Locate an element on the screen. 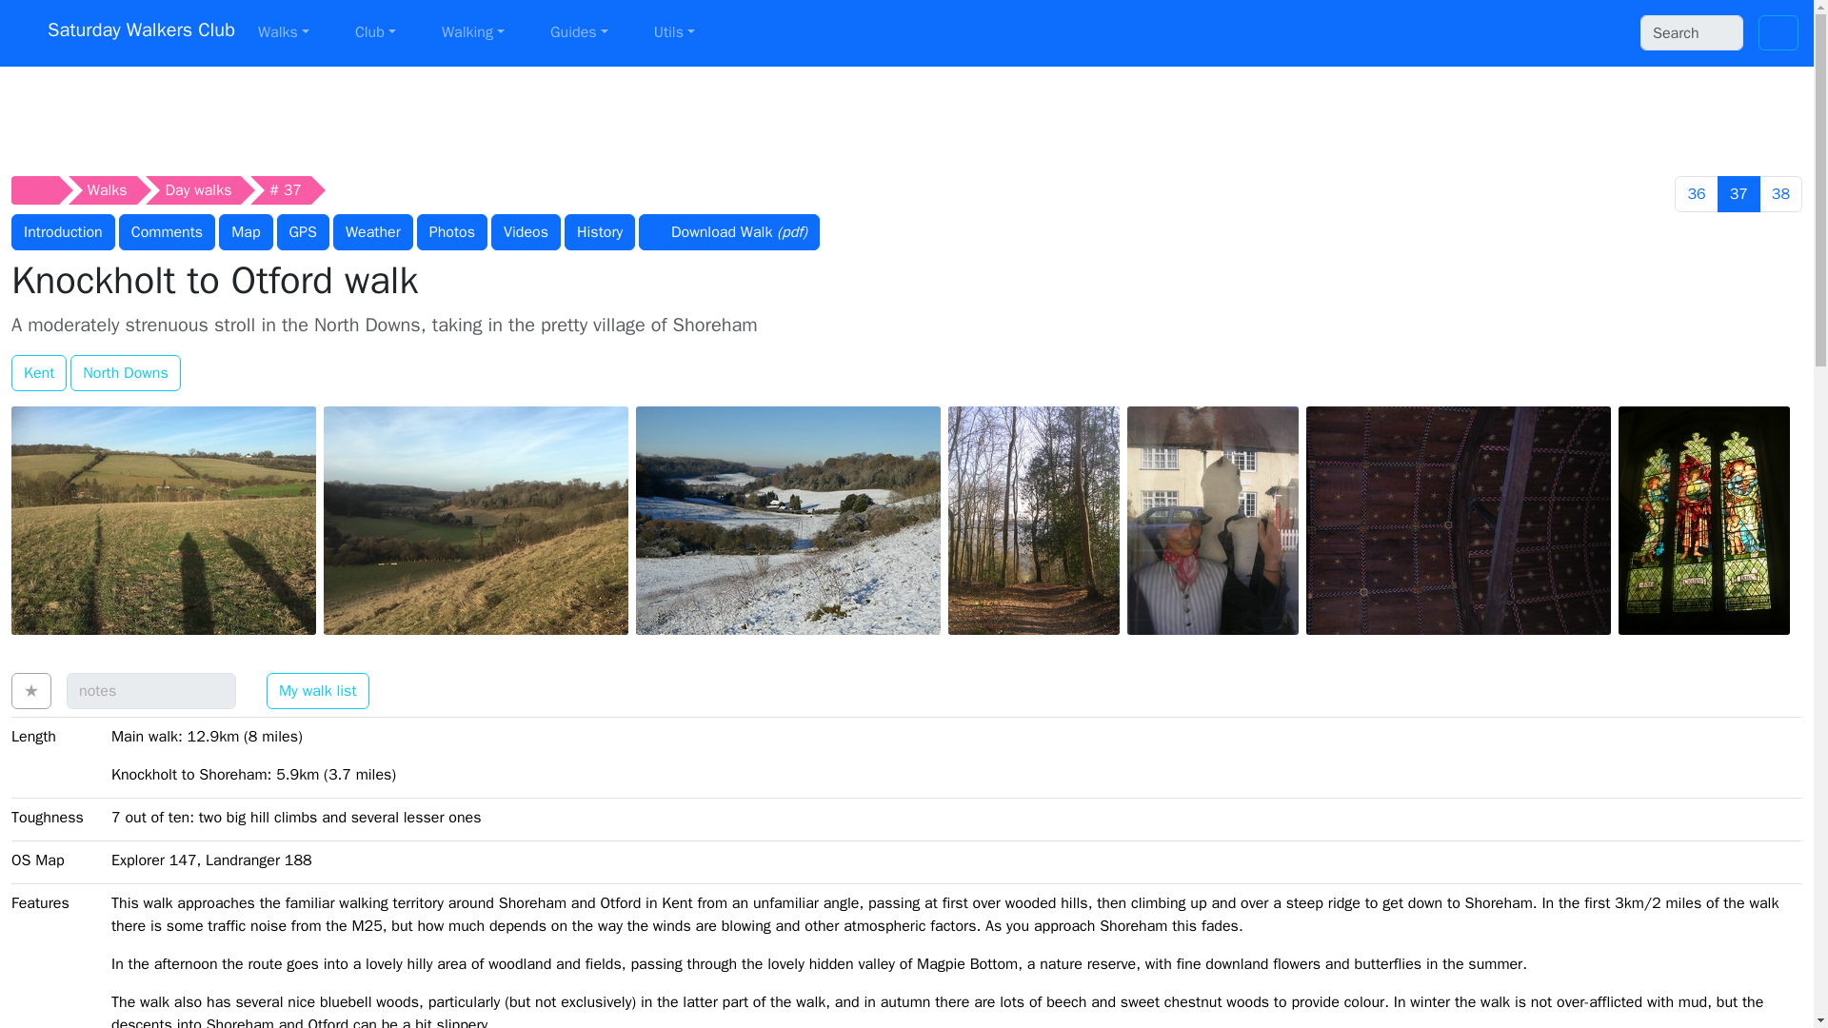 This screenshot has width=1828, height=1028. Utils is located at coordinates (674, 32).